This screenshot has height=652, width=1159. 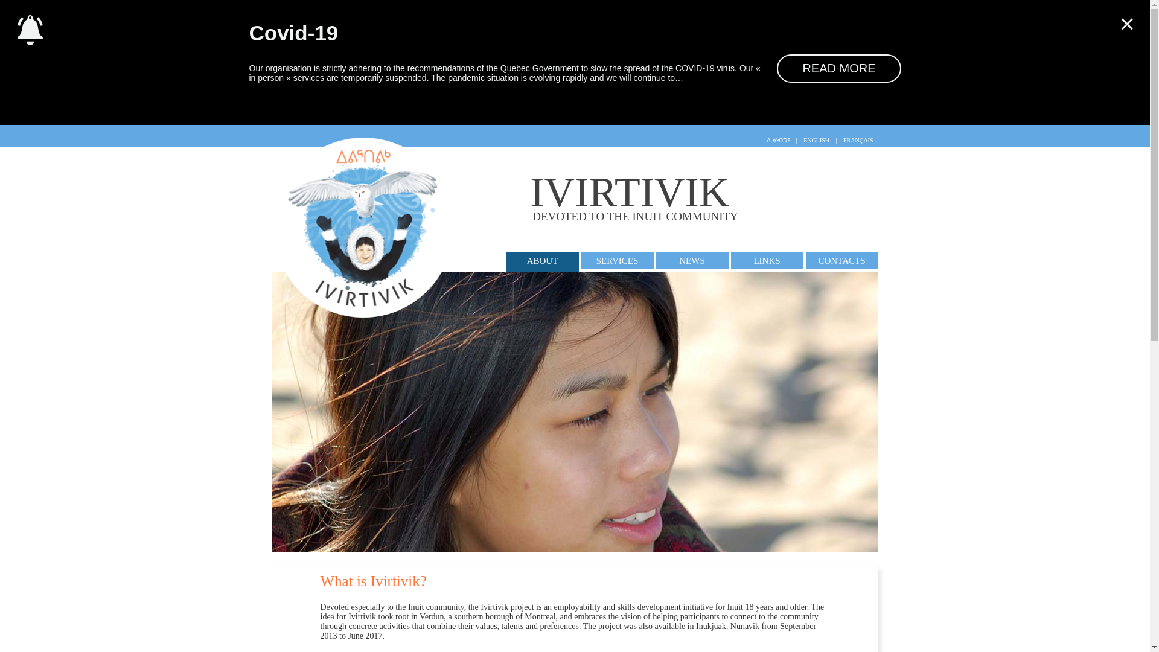 What do you see at coordinates (692, 261) in the screenshot?
I see `NEWS` at bounding box center [692, 261].